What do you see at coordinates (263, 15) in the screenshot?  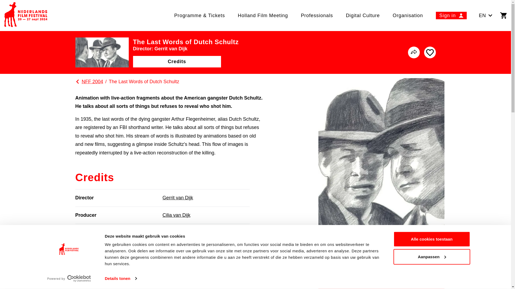 I see `Holland Film Meeting` at bounding box center [263, 15].